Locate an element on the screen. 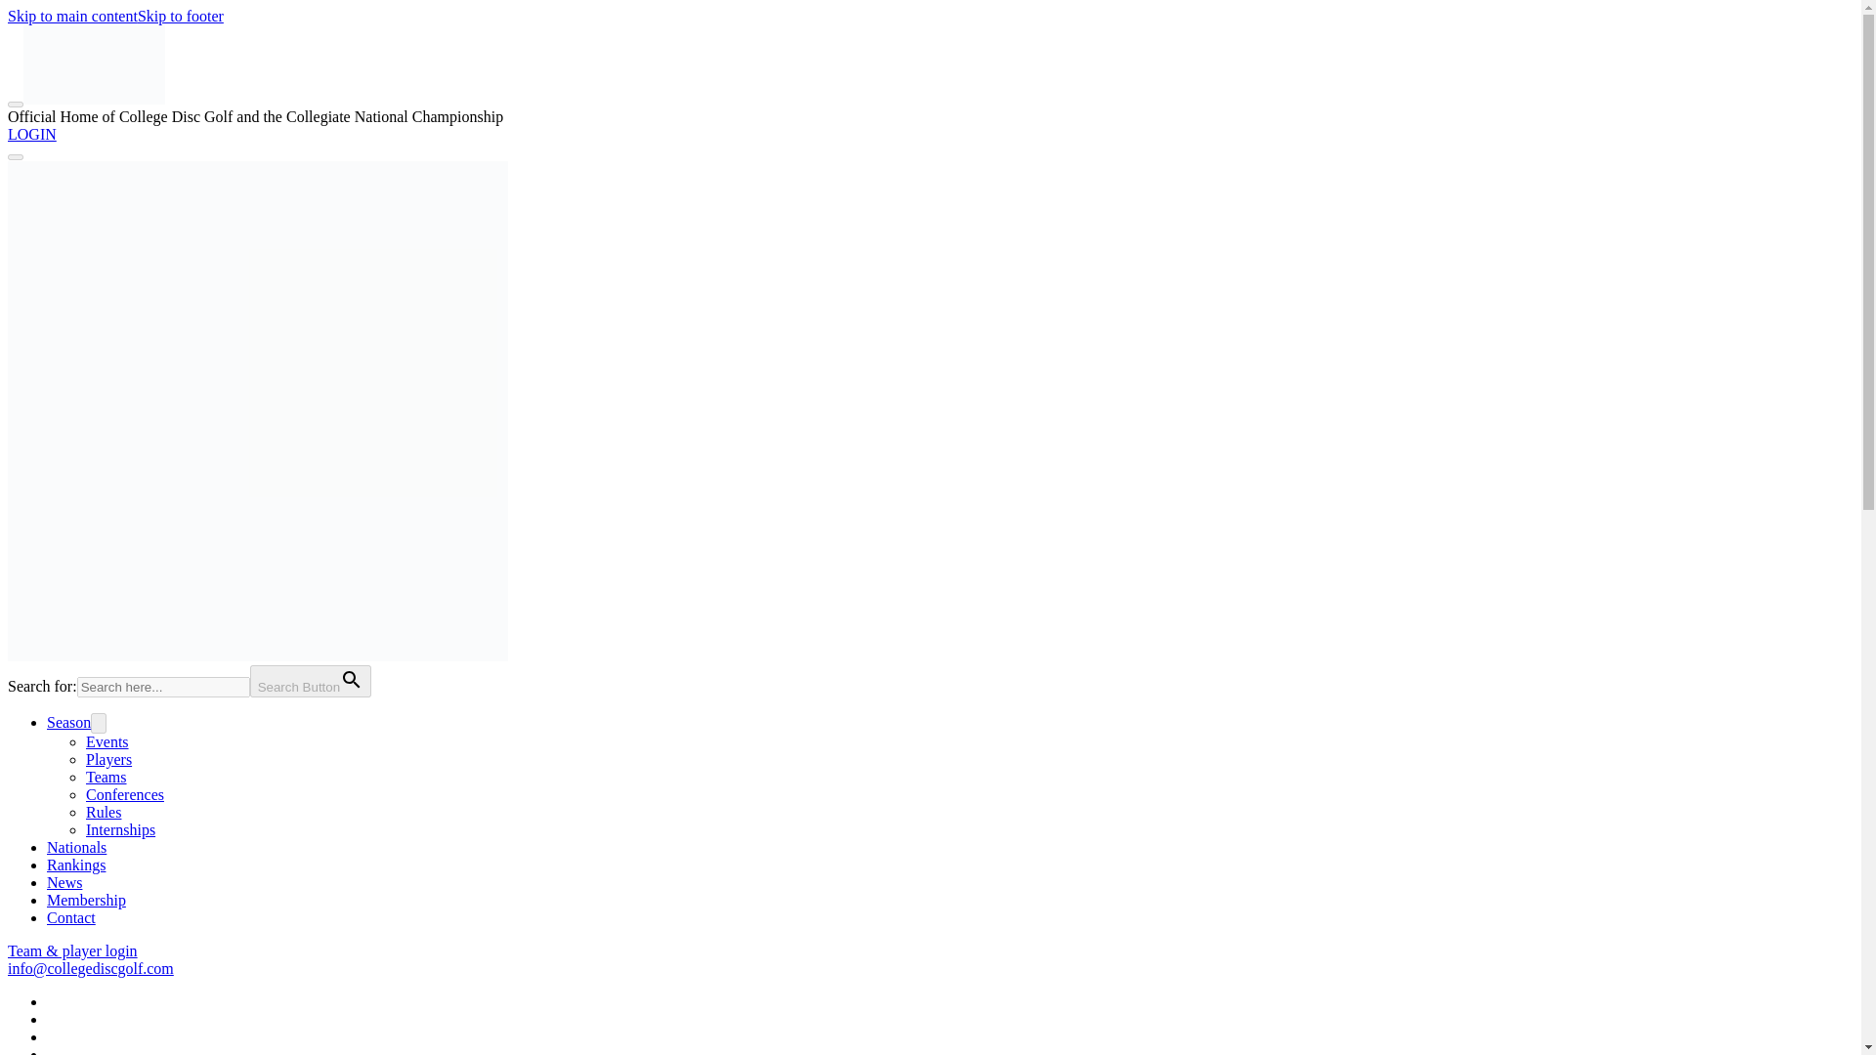 The image size is (1876, 1055). Events is located at coordinates (107, 740).